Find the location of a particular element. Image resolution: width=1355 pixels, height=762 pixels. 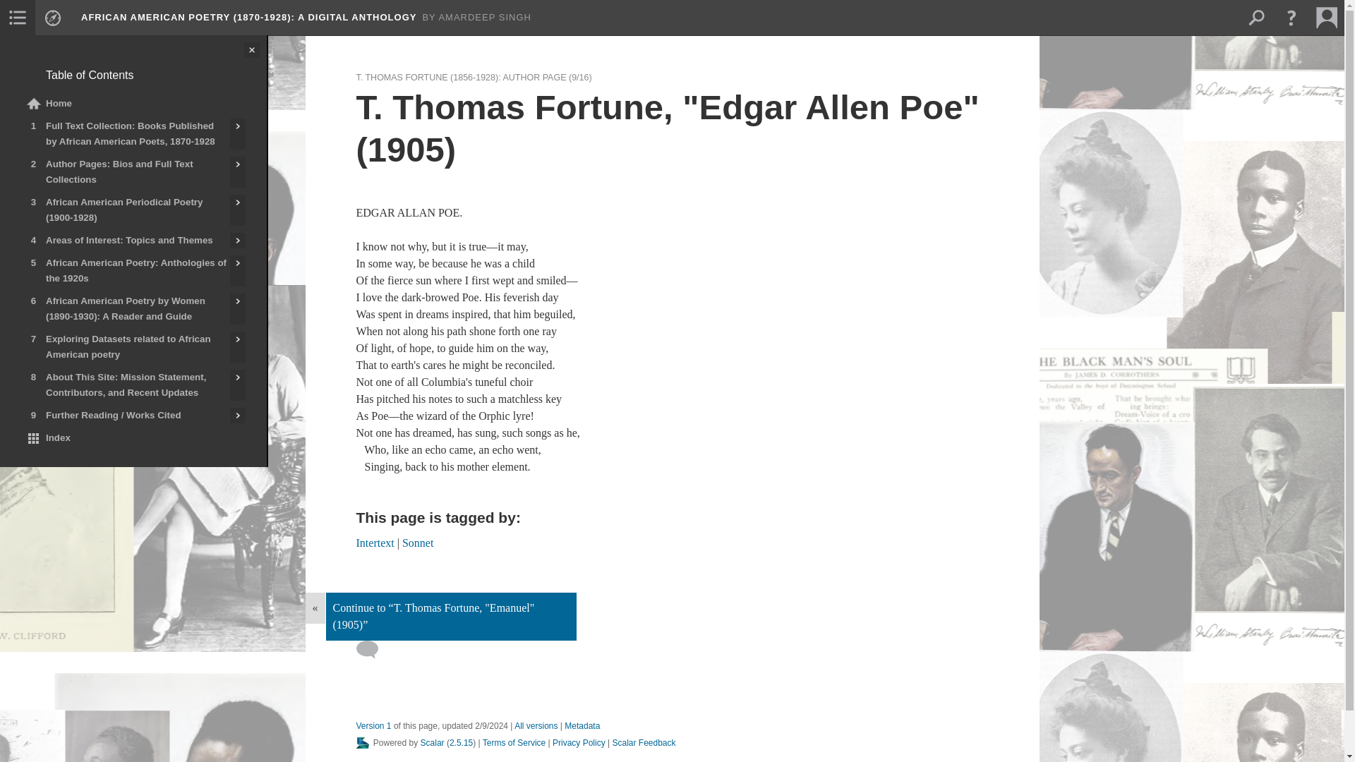

Go to permalink is located at coordinates (373, 725).